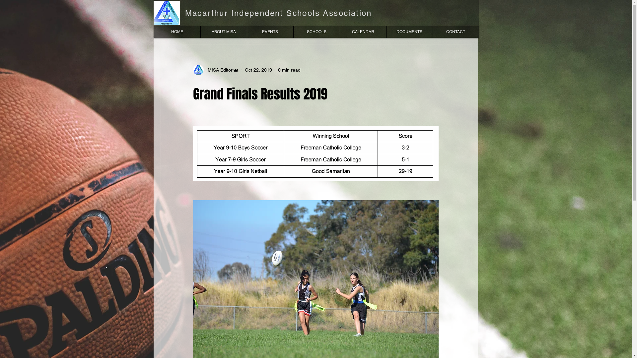 The width and height of the screenshot is (637, 358). What do you see at coordinates (623, 179) in the screenshot?
I see `Back to Top` at bounding box center [623, 179].